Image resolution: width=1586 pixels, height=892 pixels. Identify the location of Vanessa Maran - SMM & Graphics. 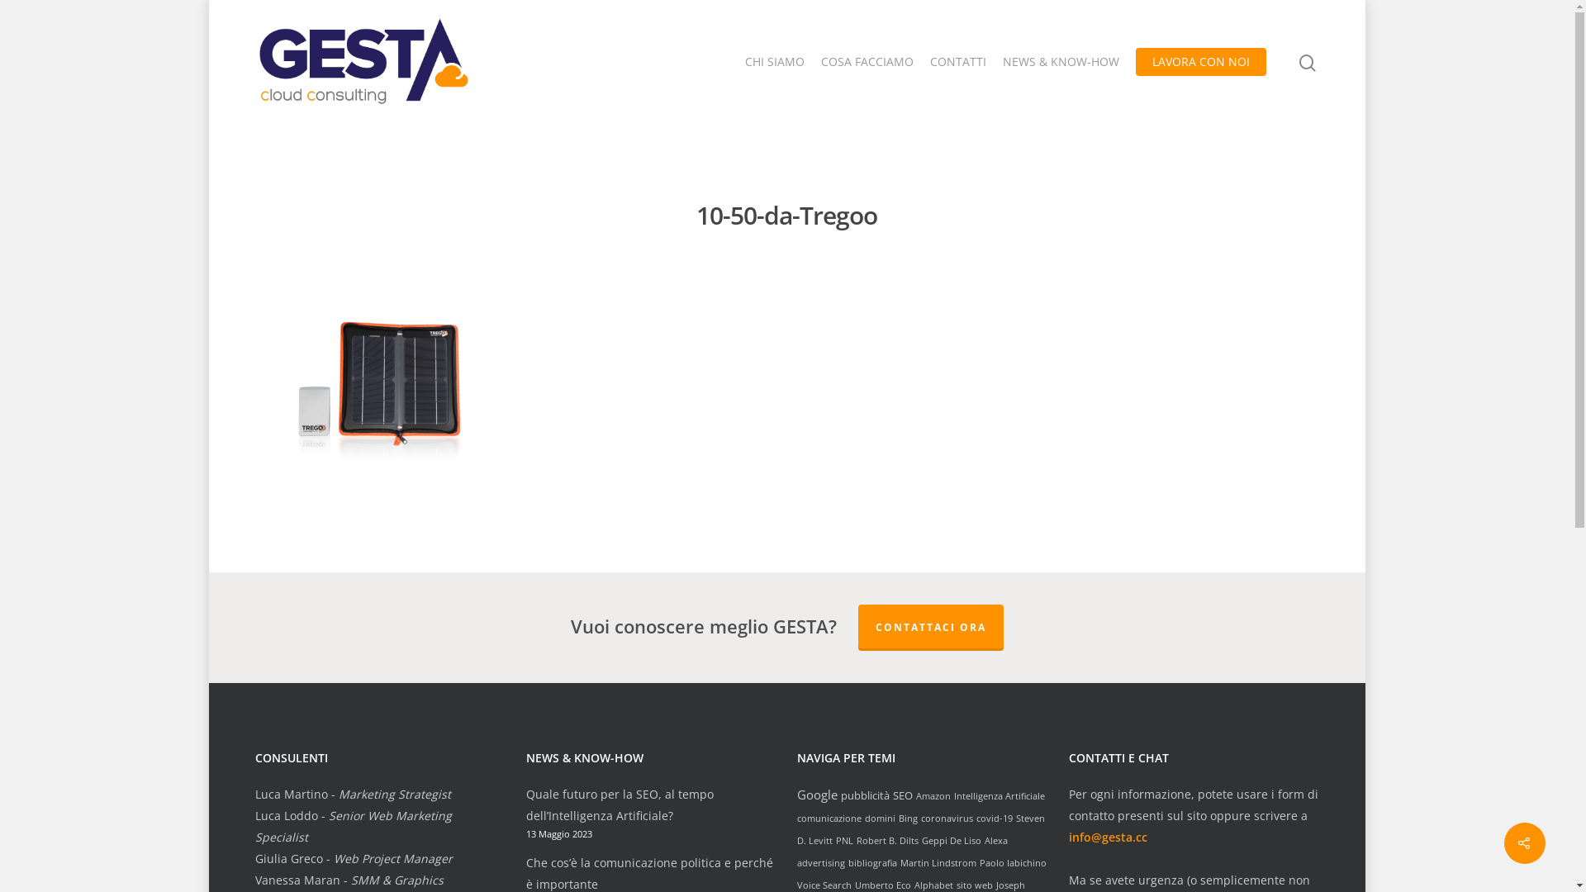
(349, 880).